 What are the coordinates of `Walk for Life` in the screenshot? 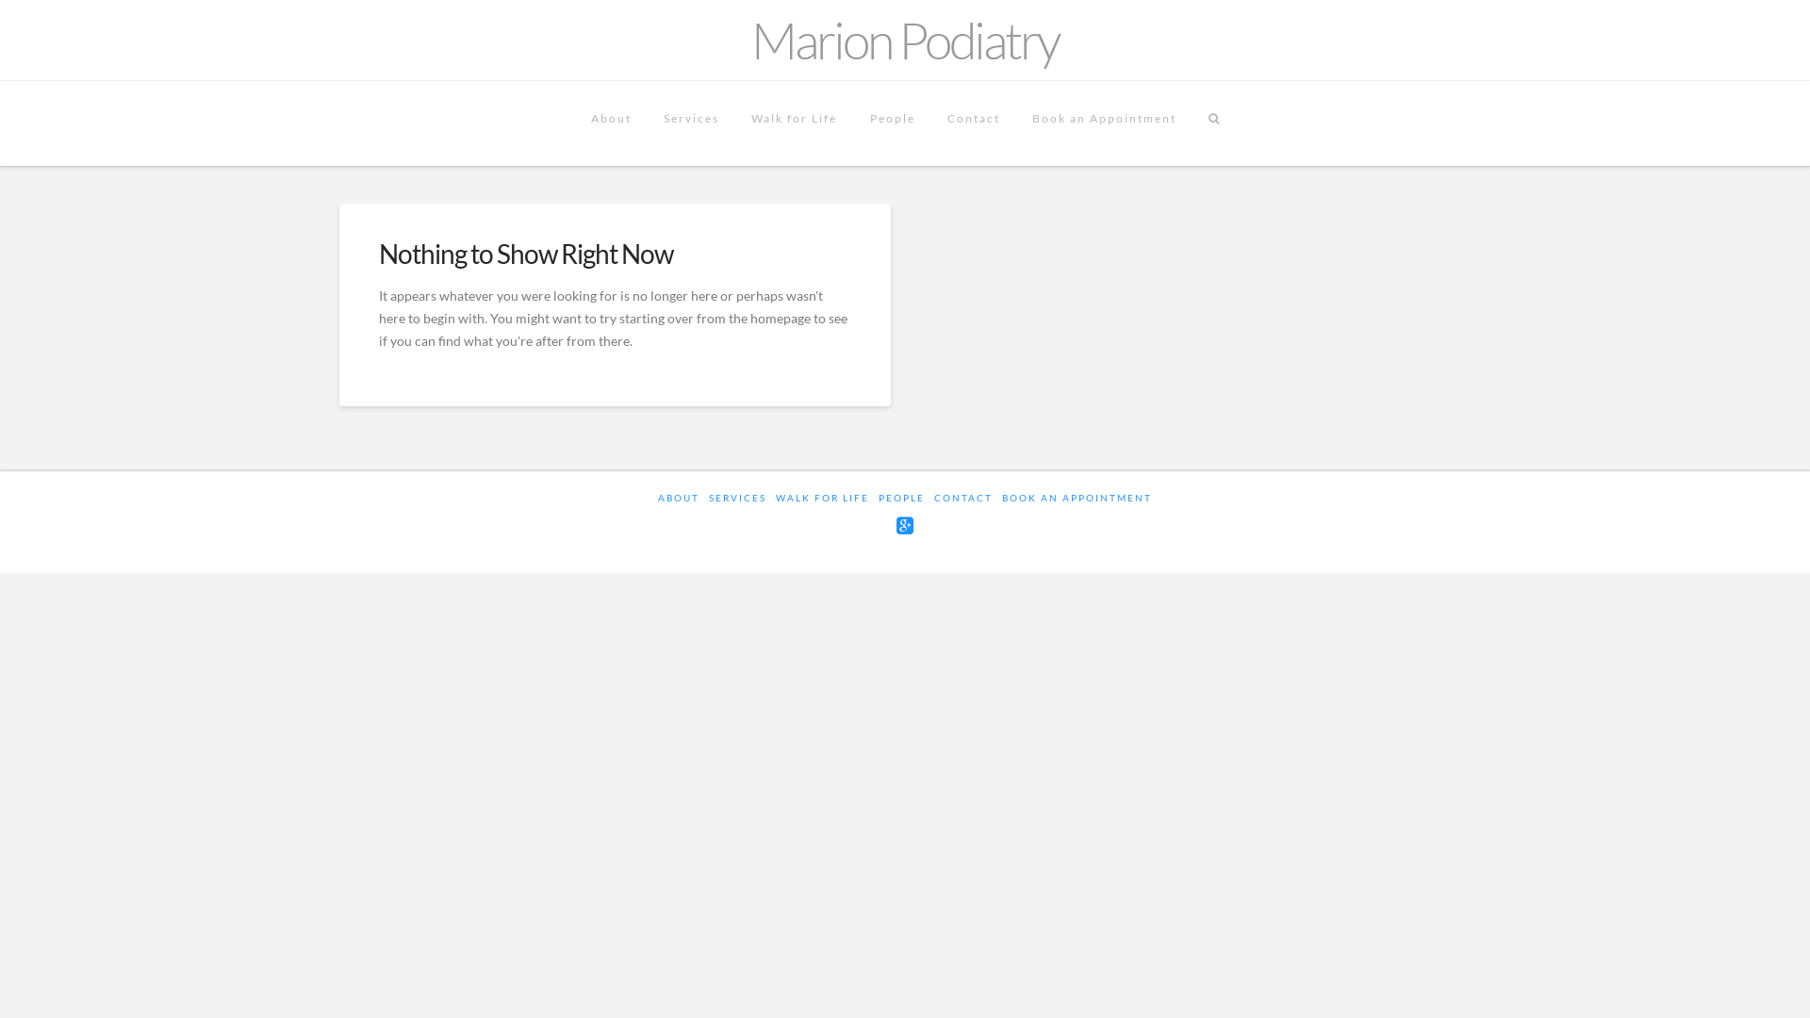 It's located at (794, 123).